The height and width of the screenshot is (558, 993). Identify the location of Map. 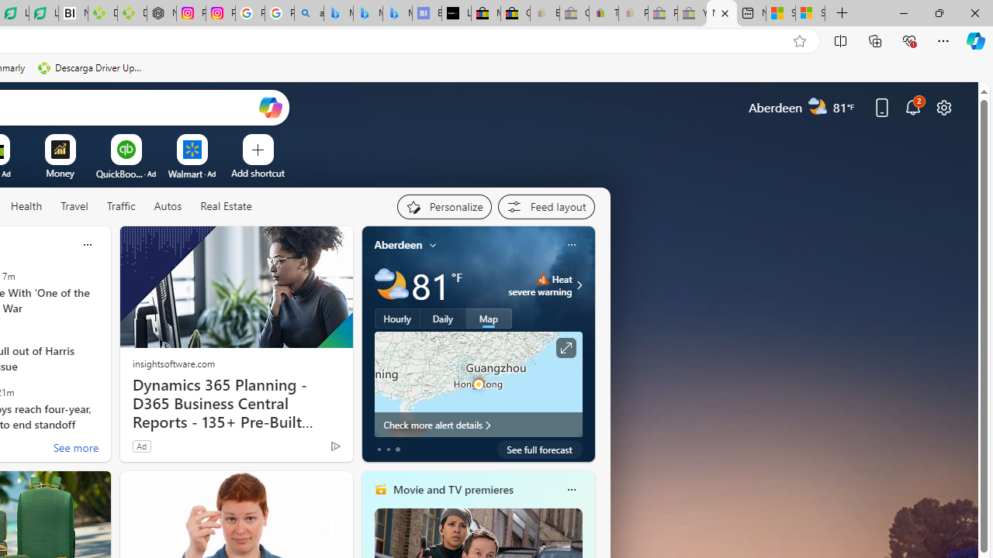
(489, 319).